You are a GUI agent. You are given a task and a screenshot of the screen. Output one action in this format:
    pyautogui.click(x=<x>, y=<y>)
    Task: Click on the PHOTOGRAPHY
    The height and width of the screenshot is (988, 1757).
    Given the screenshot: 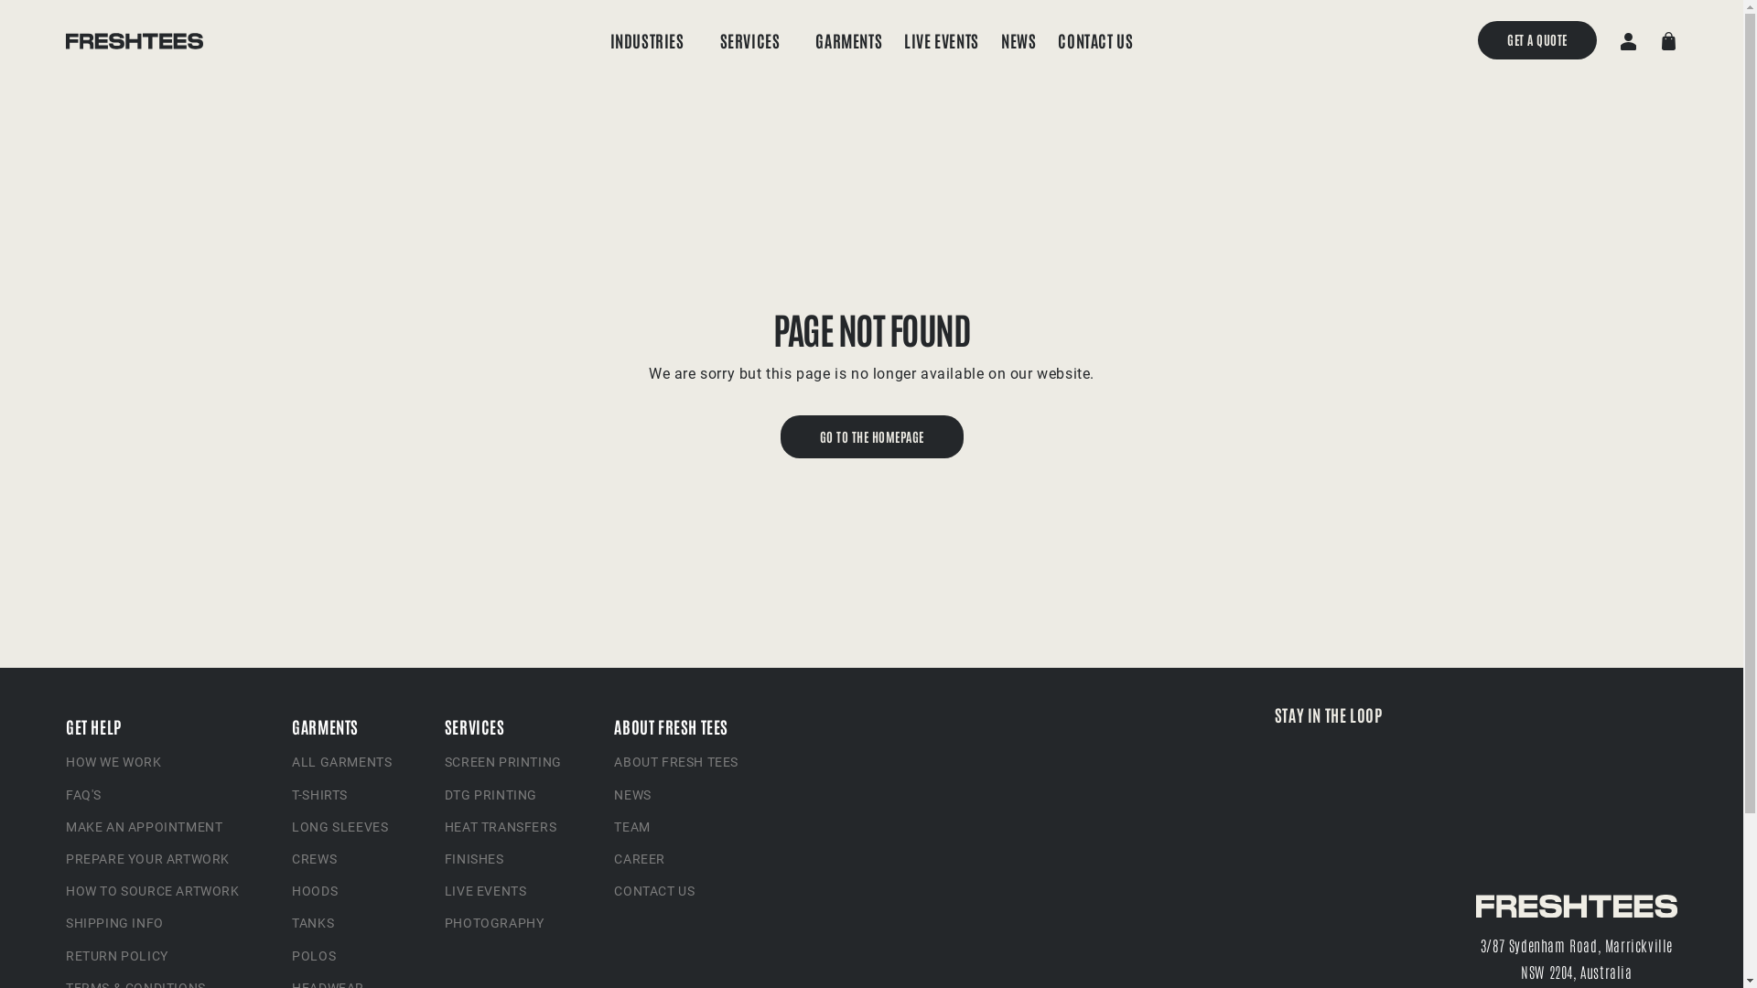 What is the action you would take?
    pyautogui.click(x=494, y=924)
    